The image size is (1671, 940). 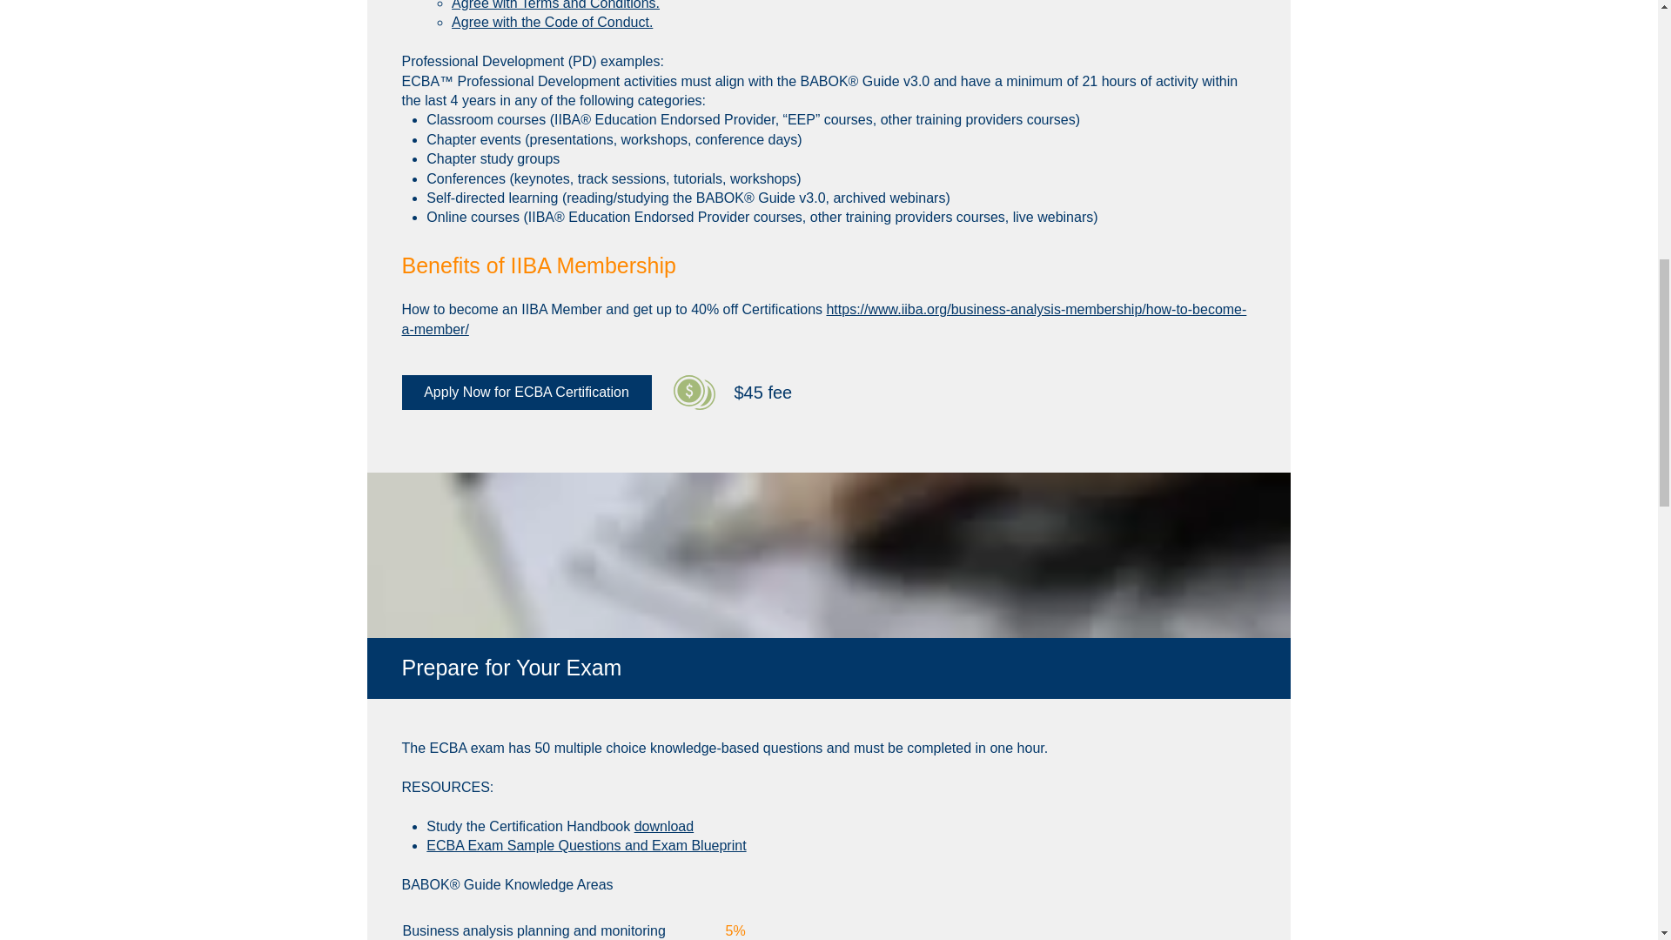 I want to click on Agree with Terms and Conditions., so click(x=555, y=5).